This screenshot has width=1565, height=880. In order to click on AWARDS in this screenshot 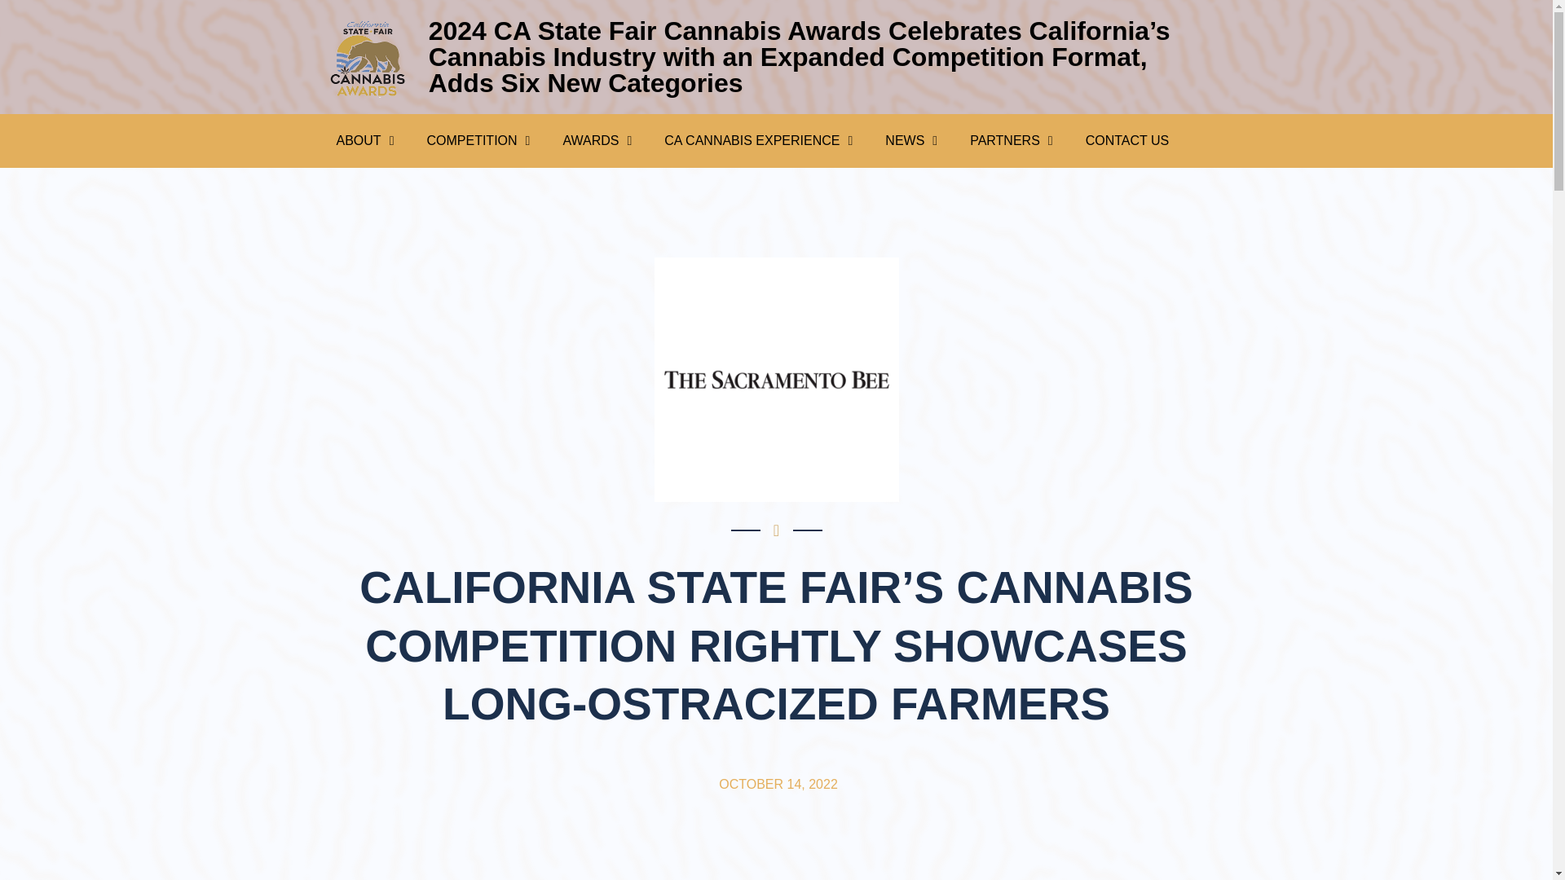, I will do `click(597, 140)`.